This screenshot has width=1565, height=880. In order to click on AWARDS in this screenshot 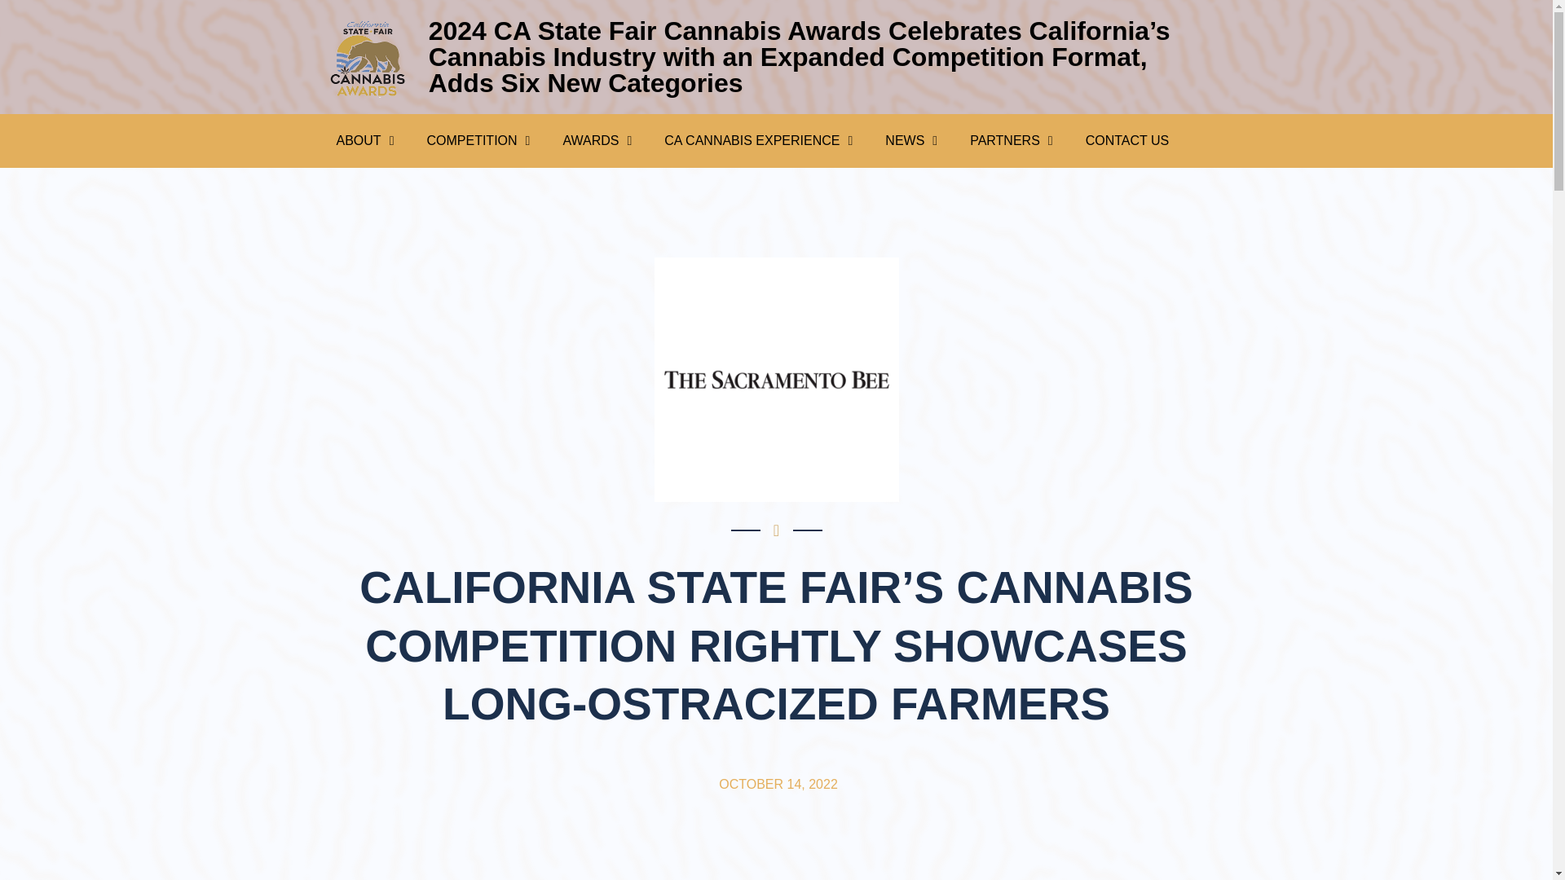, I will do `click(597, 140)`.